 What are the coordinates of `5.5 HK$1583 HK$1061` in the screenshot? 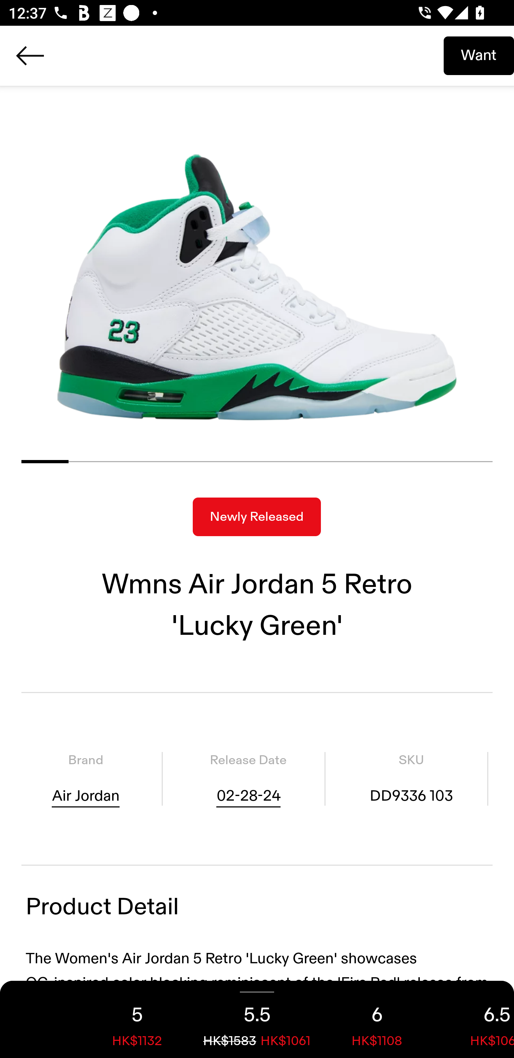 It's located at (257, 1019).